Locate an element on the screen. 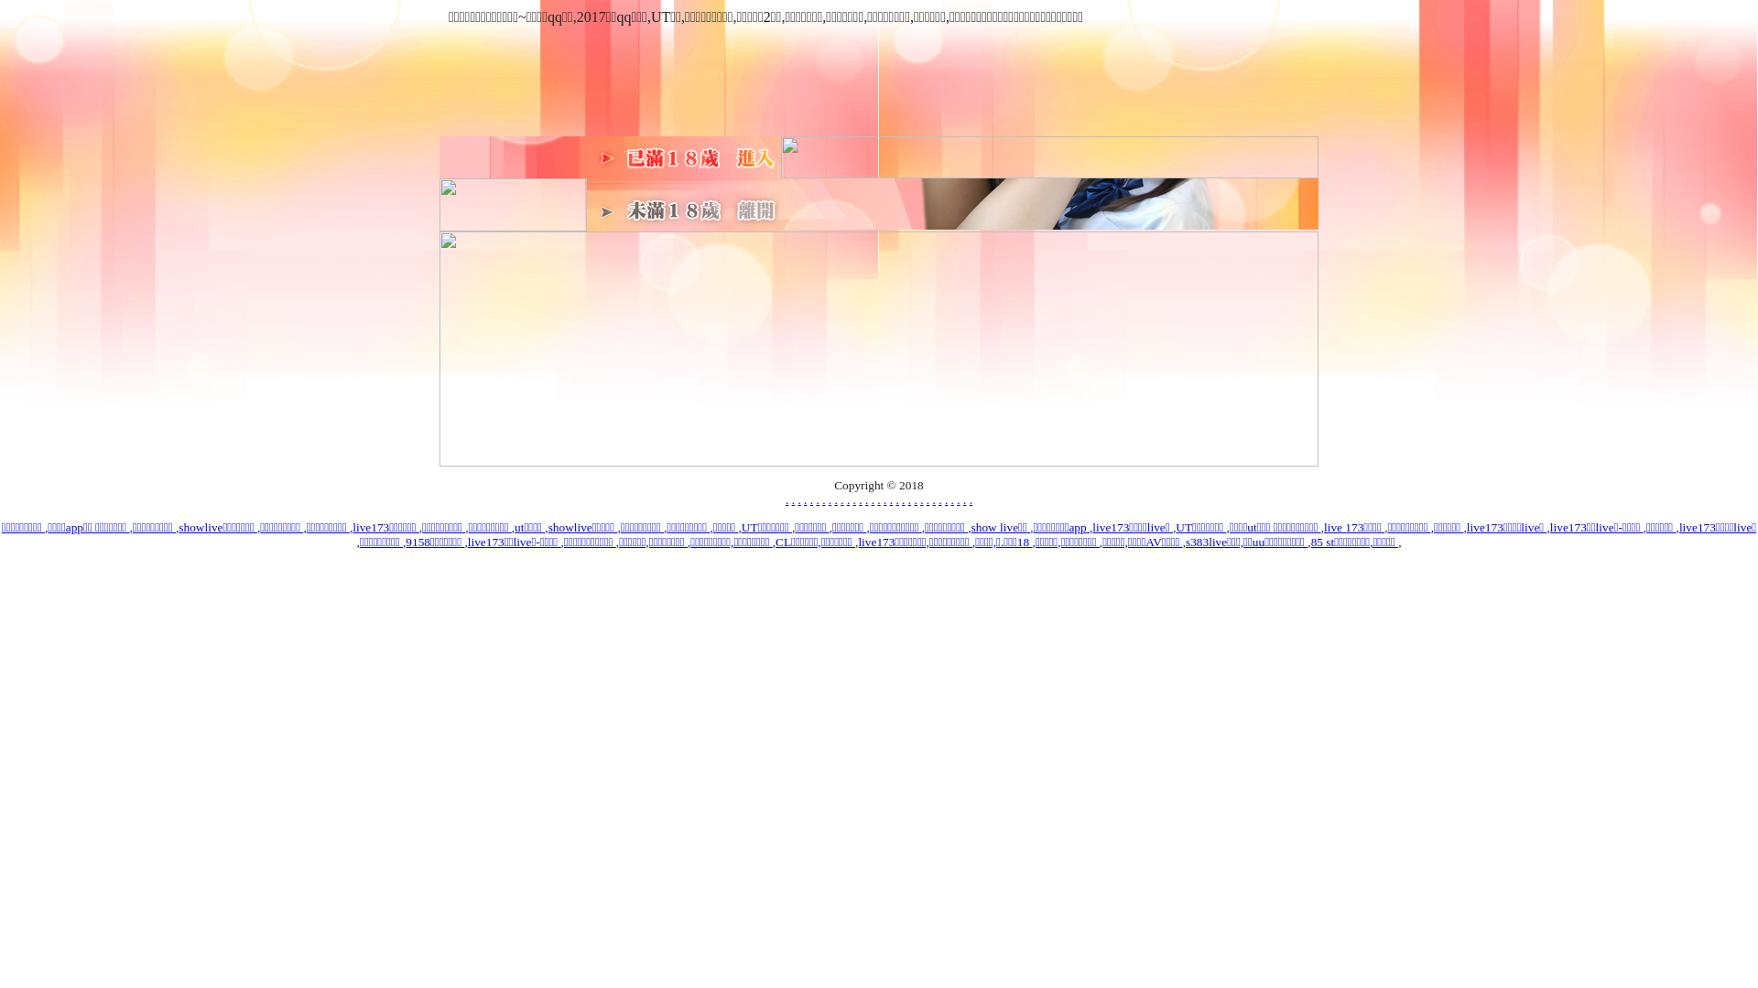 Image resolution: width=1758 pixels, height=988 pixels. . is located at coordinates (861, 499).